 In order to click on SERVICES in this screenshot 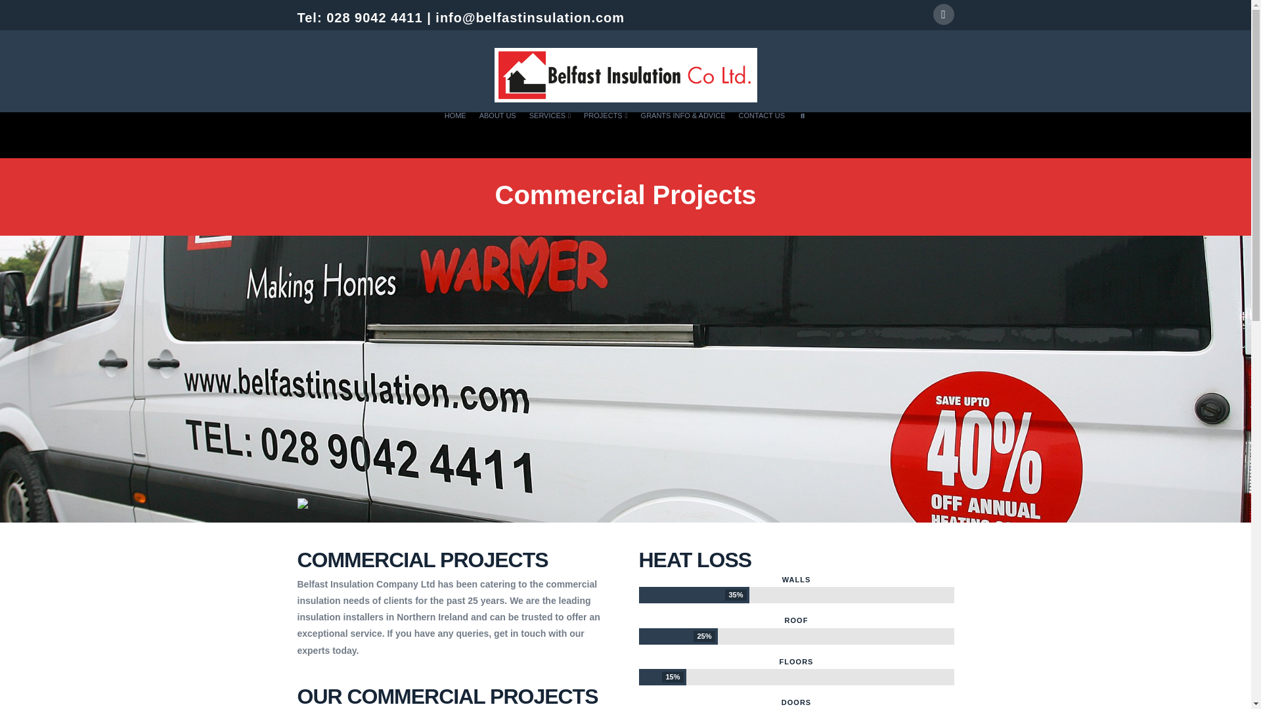, I will do `click(550, 135)`.